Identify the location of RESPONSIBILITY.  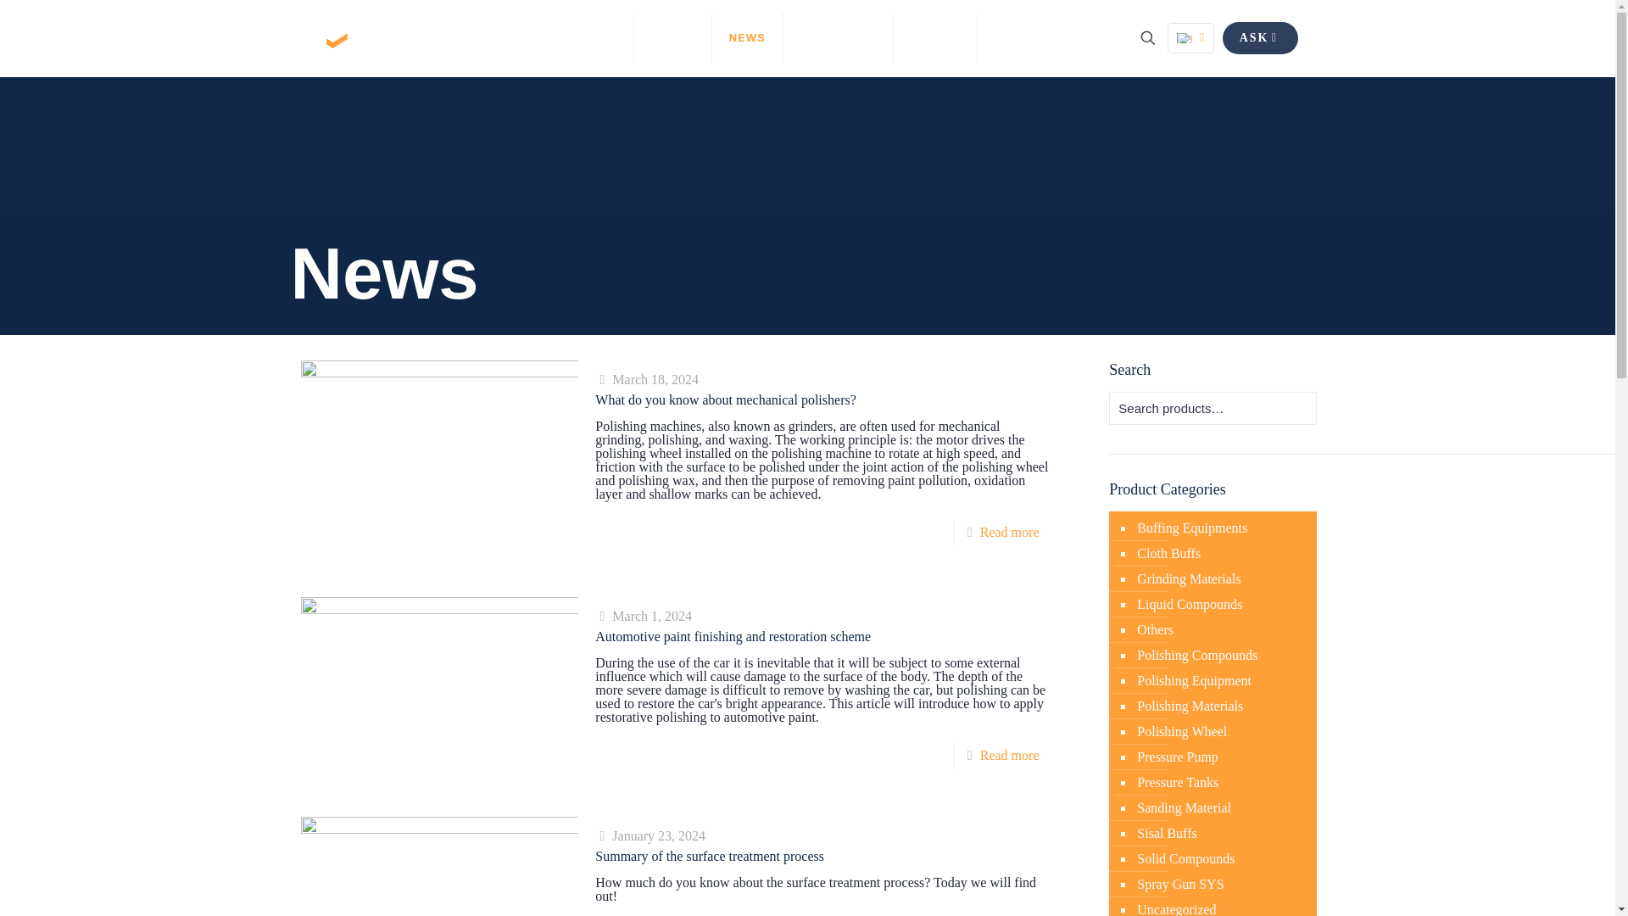
(1046, 37).